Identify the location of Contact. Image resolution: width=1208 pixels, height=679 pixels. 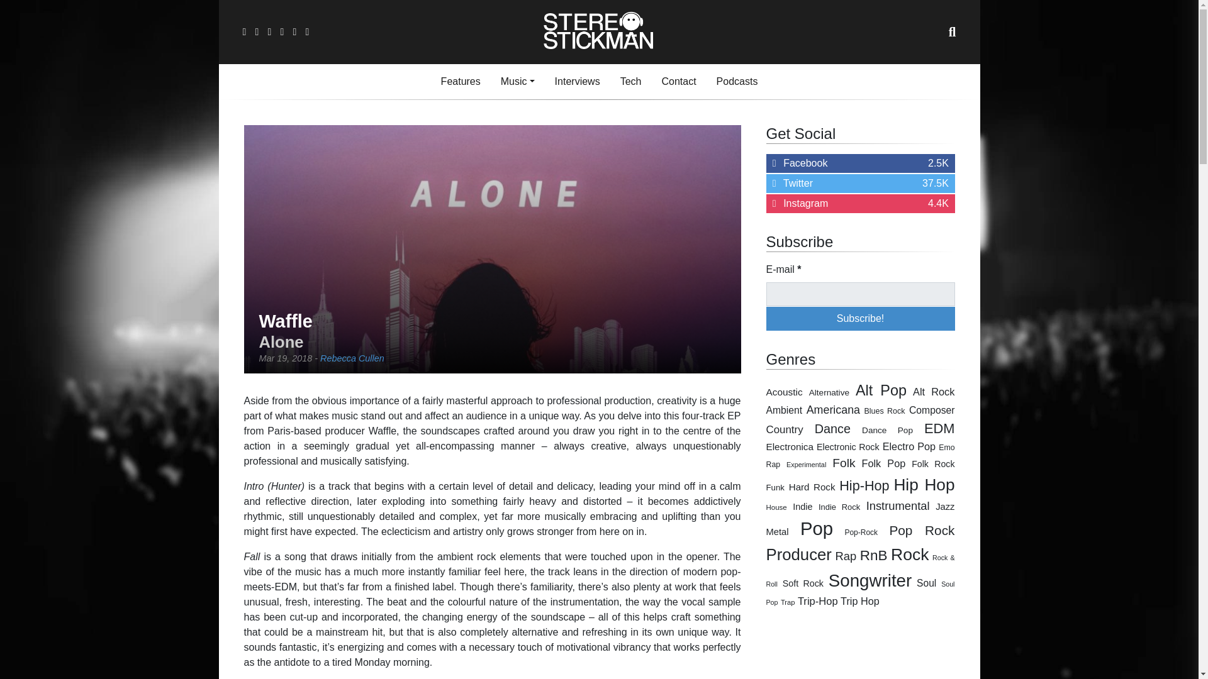
(461, 82).